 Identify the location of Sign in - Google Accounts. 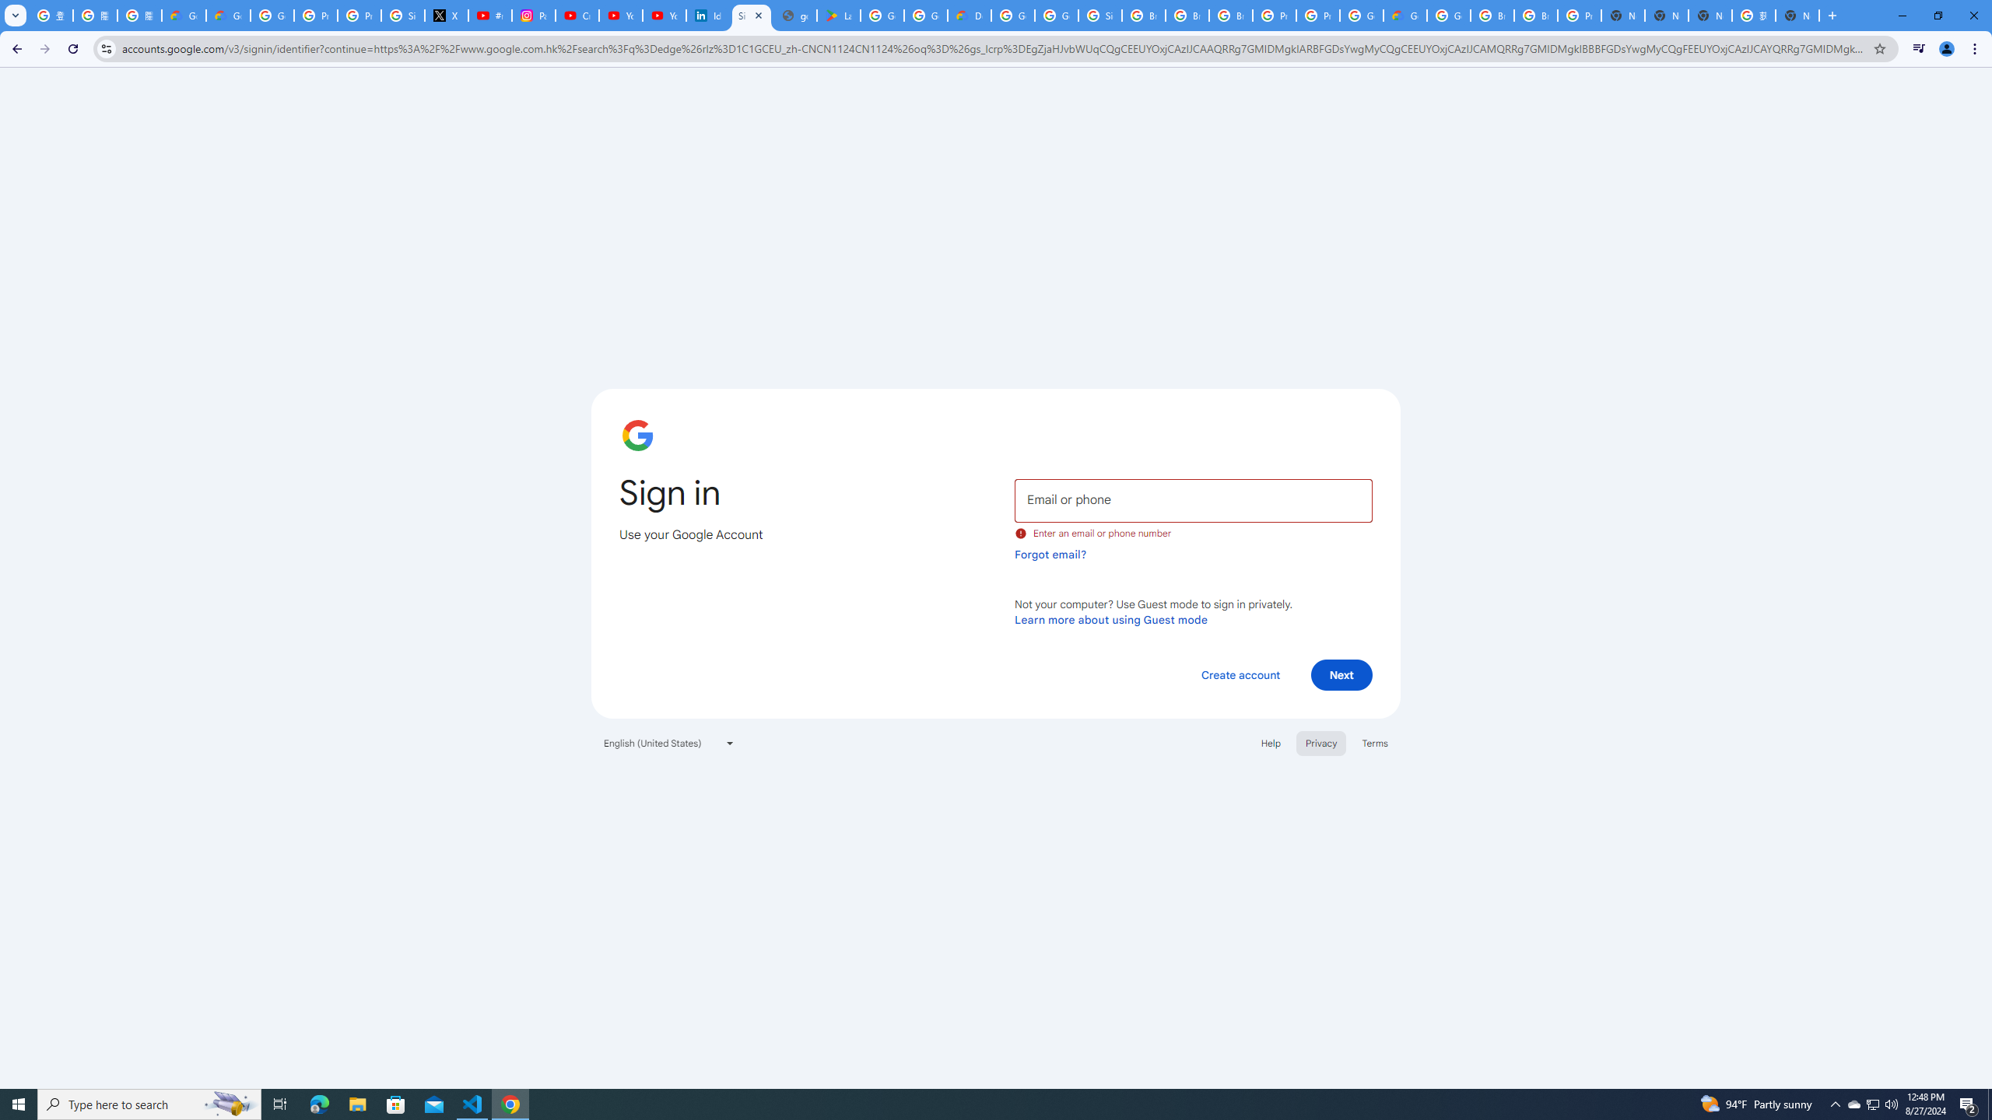
(752, 16).